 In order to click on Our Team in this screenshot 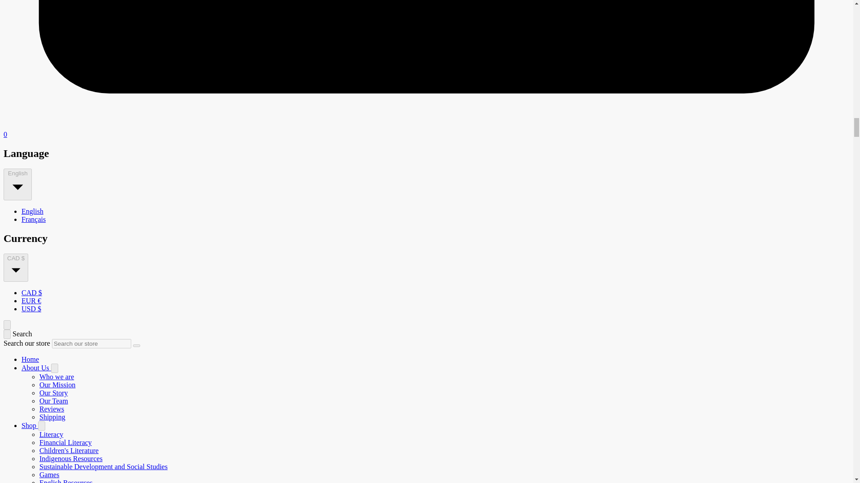, I will do `click(54, 401)`.